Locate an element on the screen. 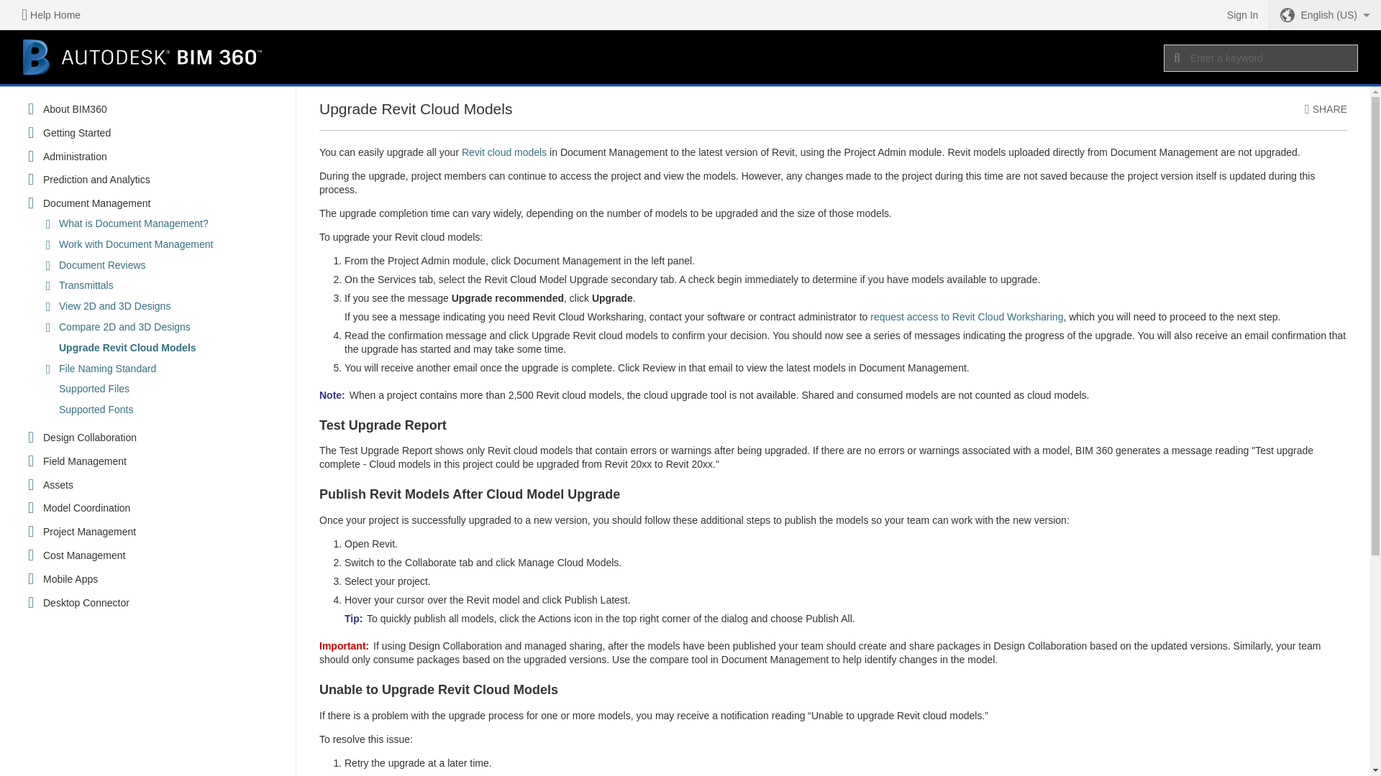 The width and height of the screenshot is (1381, 776). Document Management is located at coordinates (96, 203).